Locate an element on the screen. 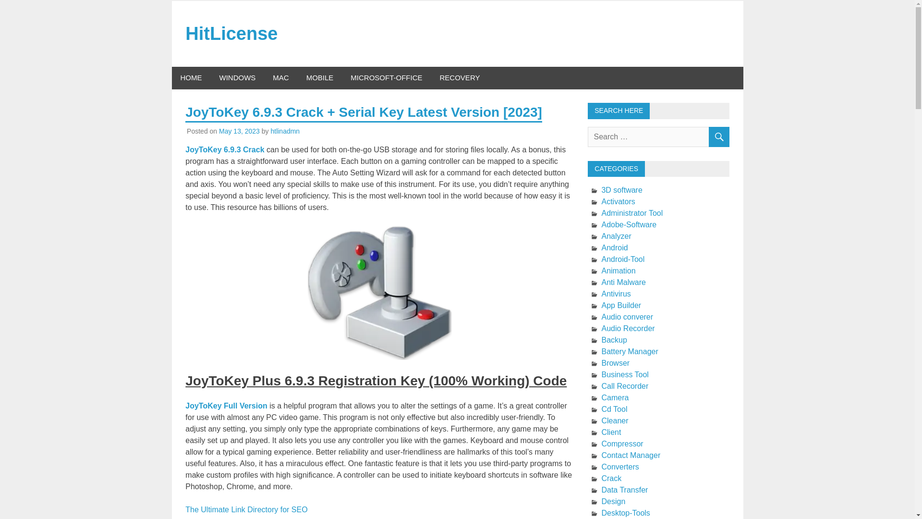  View all posts by htlinadmn is located at coordinates (285, 131).